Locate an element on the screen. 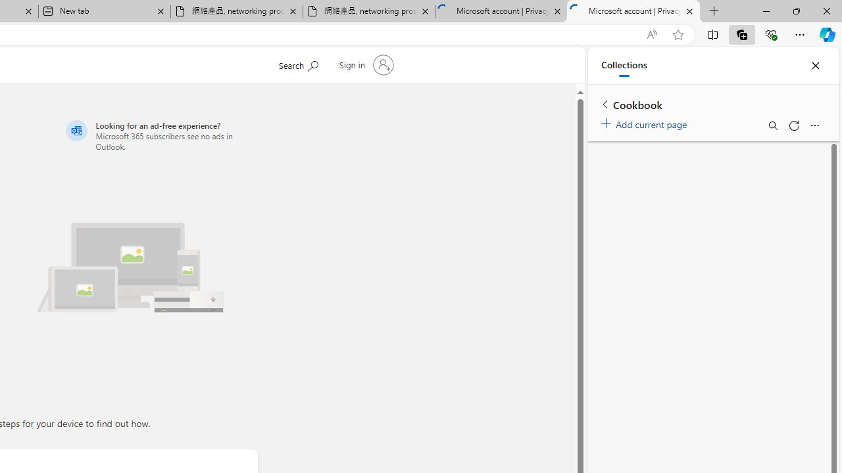  Add current page is located at coordinates (646, 122).